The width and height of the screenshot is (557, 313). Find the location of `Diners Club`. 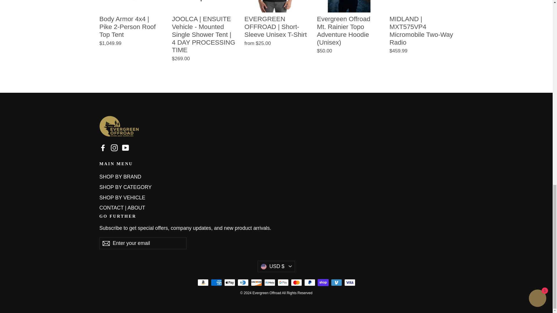

Diners Club is located at coordinates (243, 283).